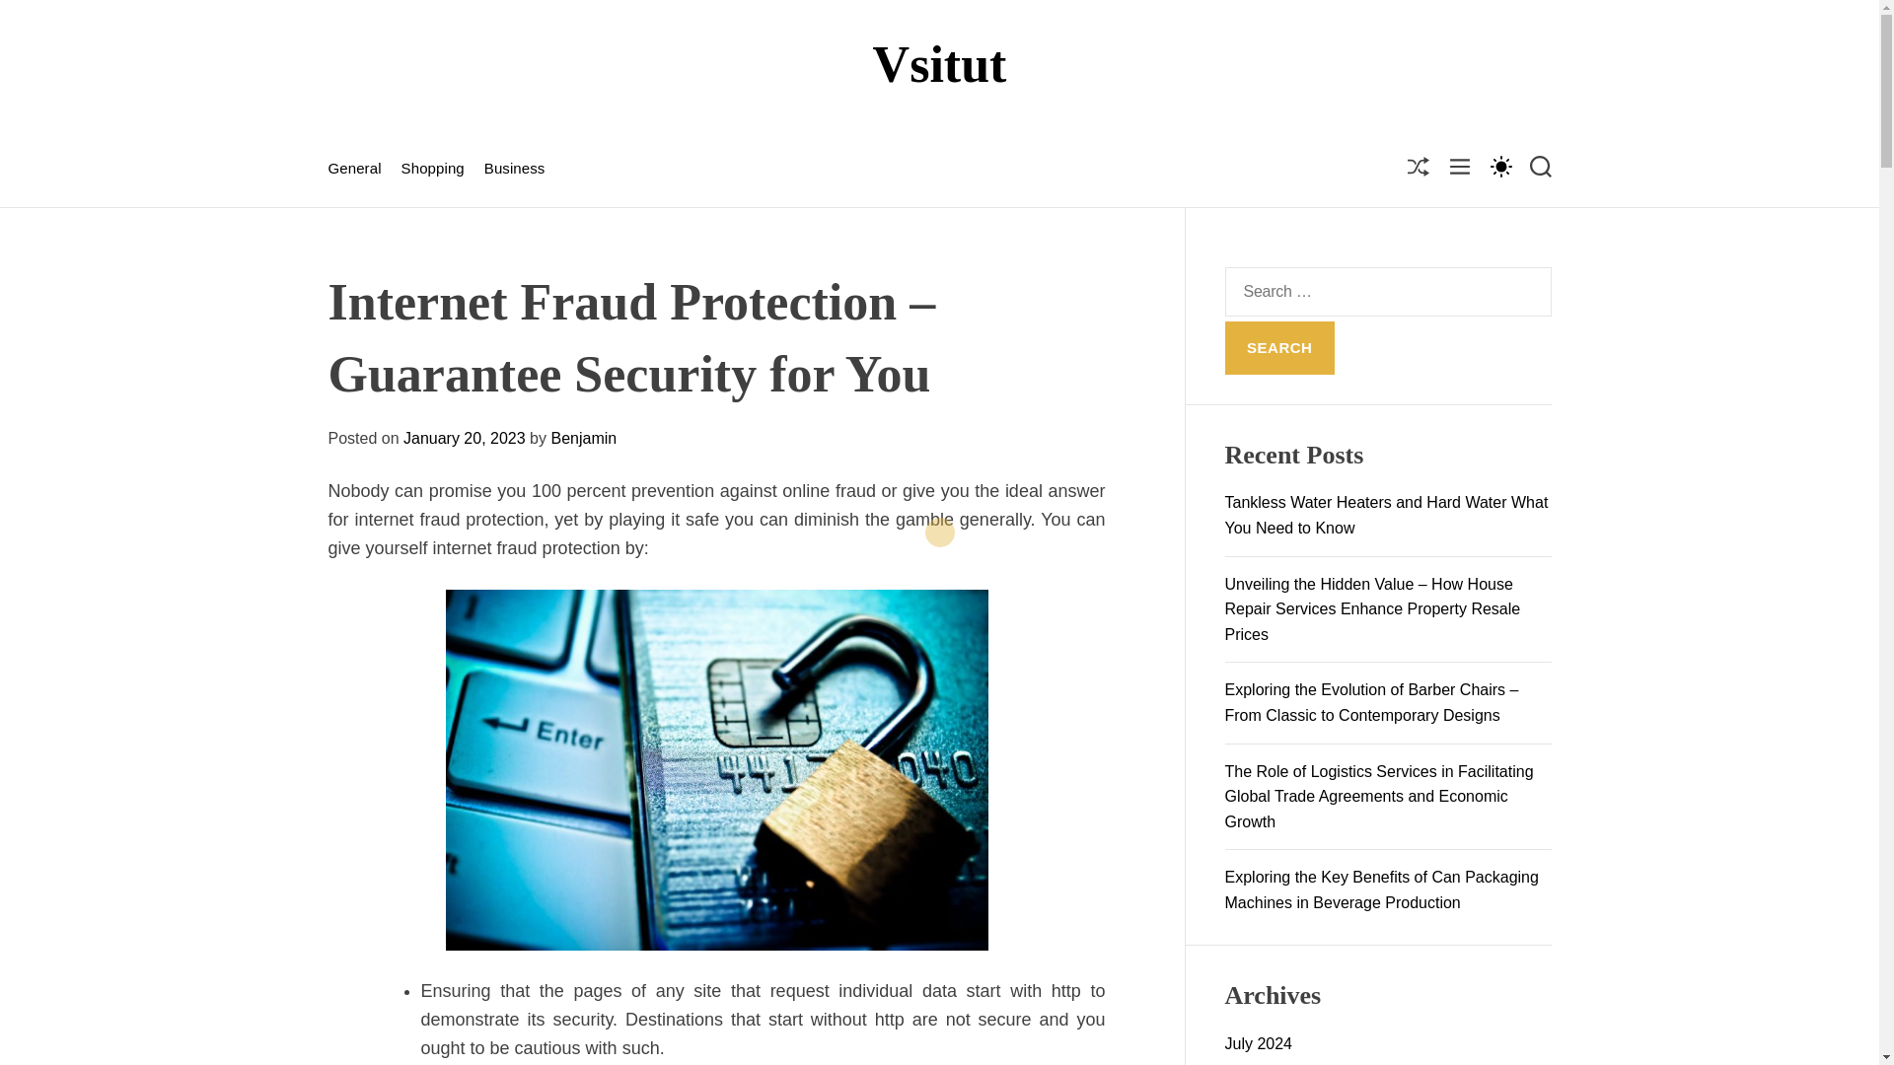 The height and width of the screenshot is (1065, 1894). Describe the element at coordinates (353, 169) in the screenshot. I see `General` at that location.